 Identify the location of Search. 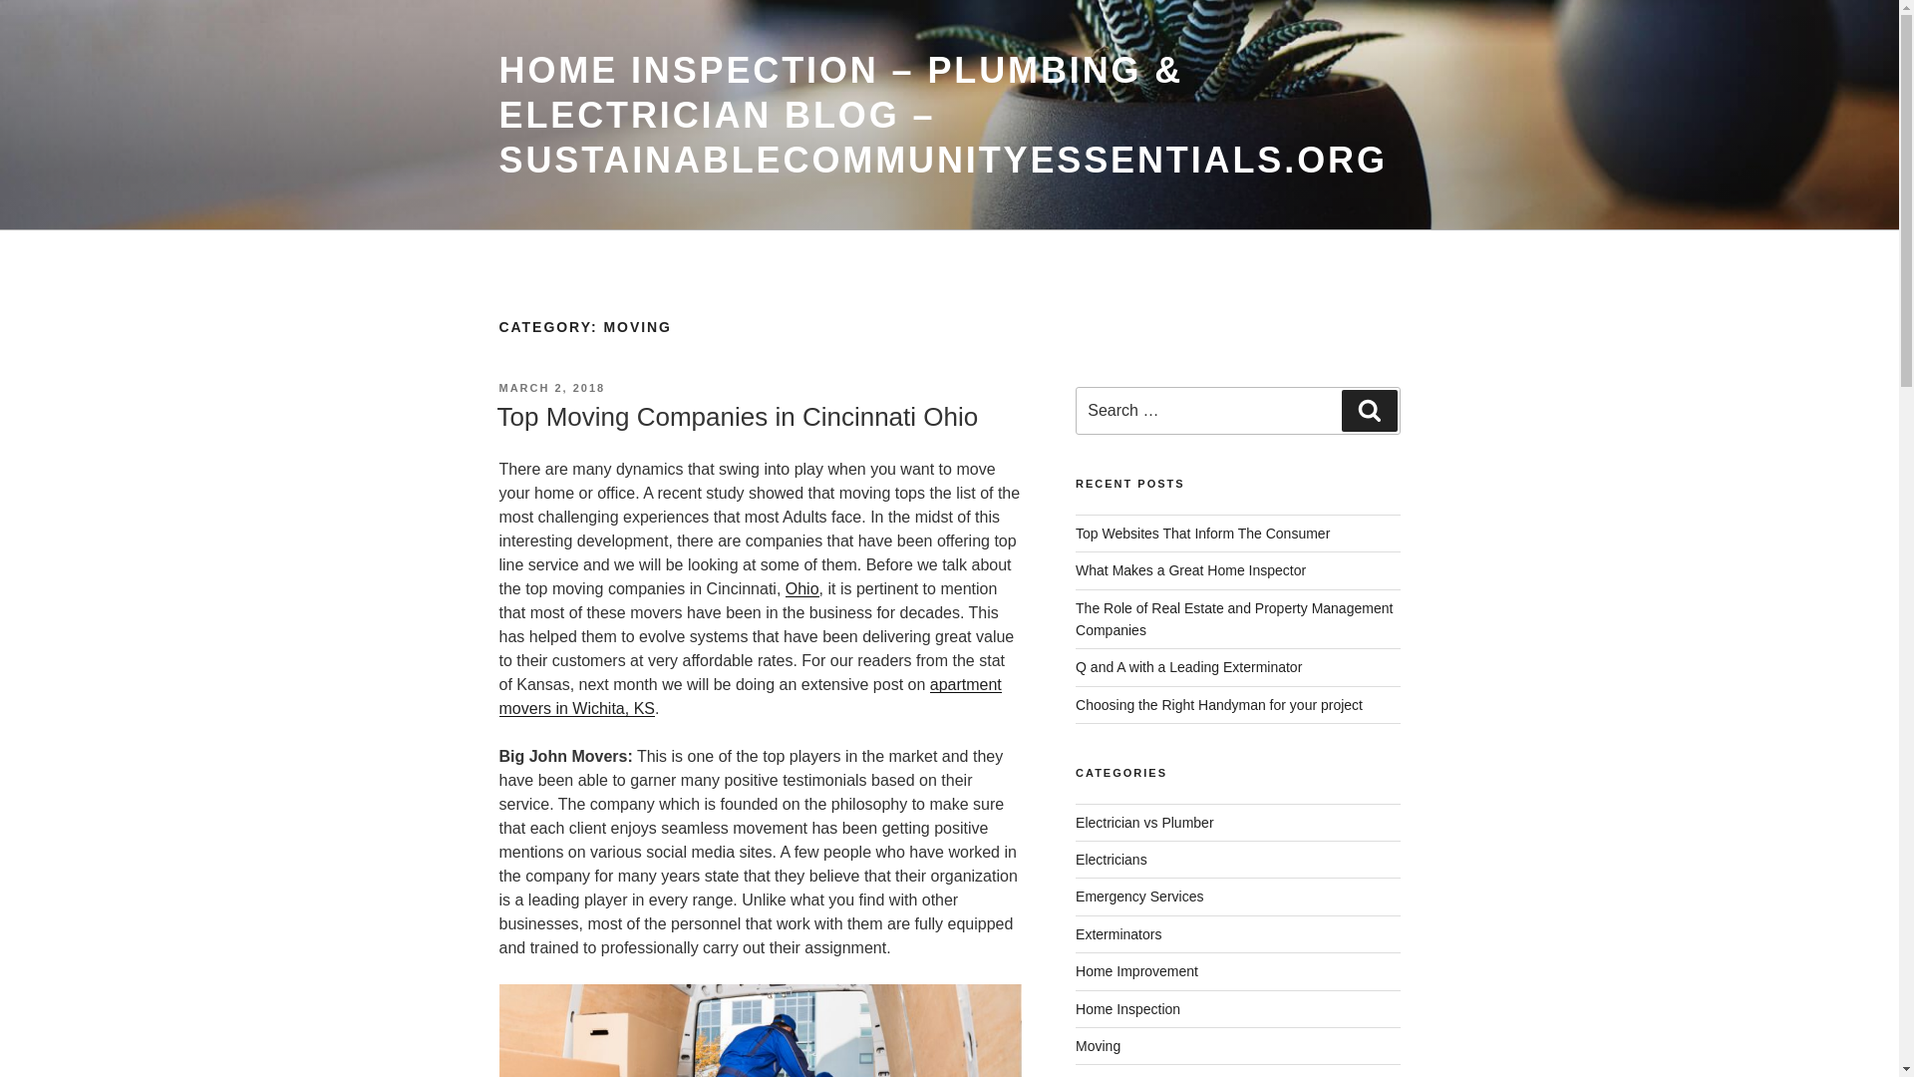
(1369, 411).